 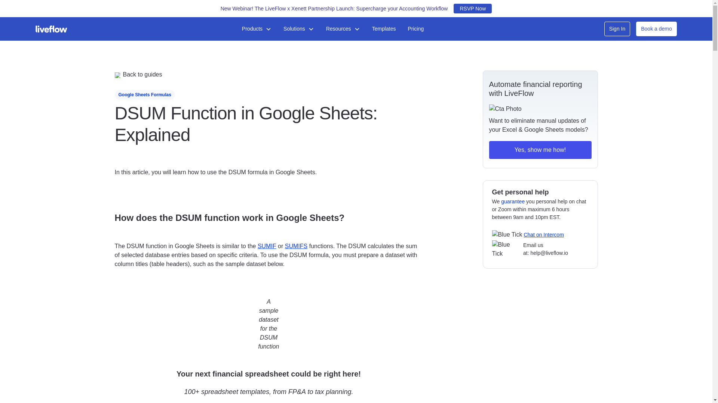 I want to click on SUMIFS, so click(x=296, y=246).